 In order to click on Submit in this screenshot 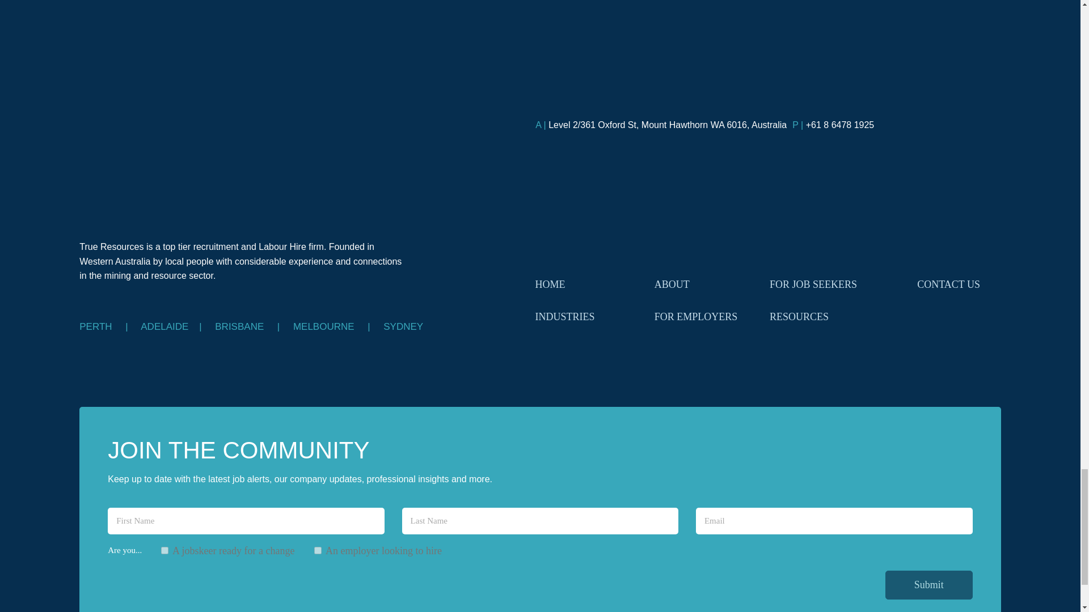, I will do `click(928, 585)`.